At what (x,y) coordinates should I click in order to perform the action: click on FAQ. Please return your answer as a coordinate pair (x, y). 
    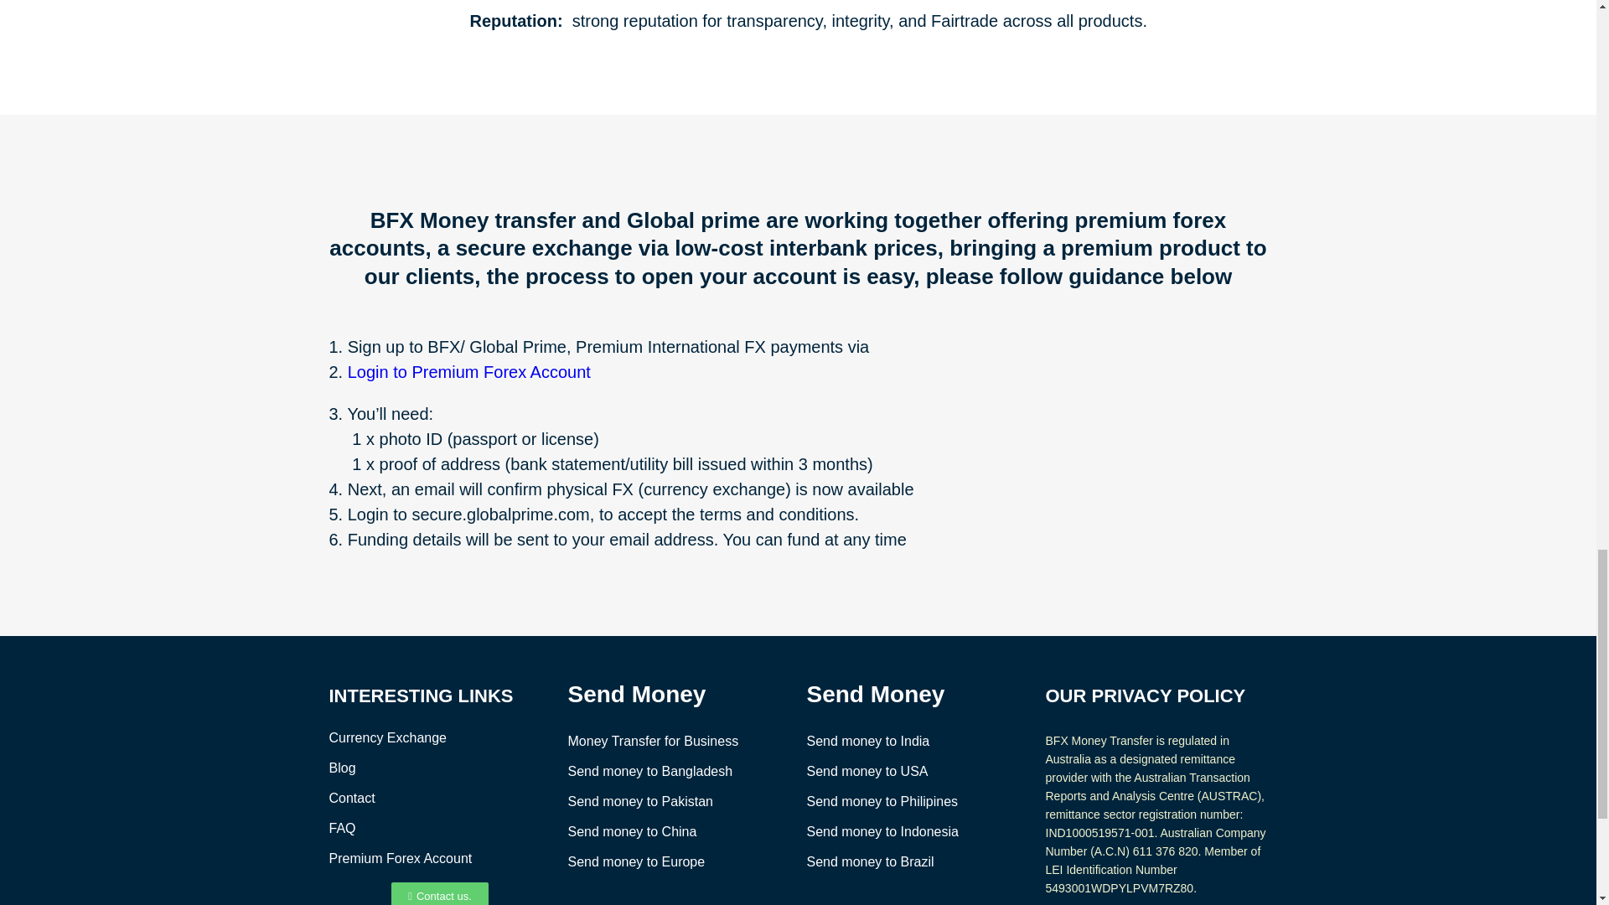
    Looking at the image, I should click on (342, 828).